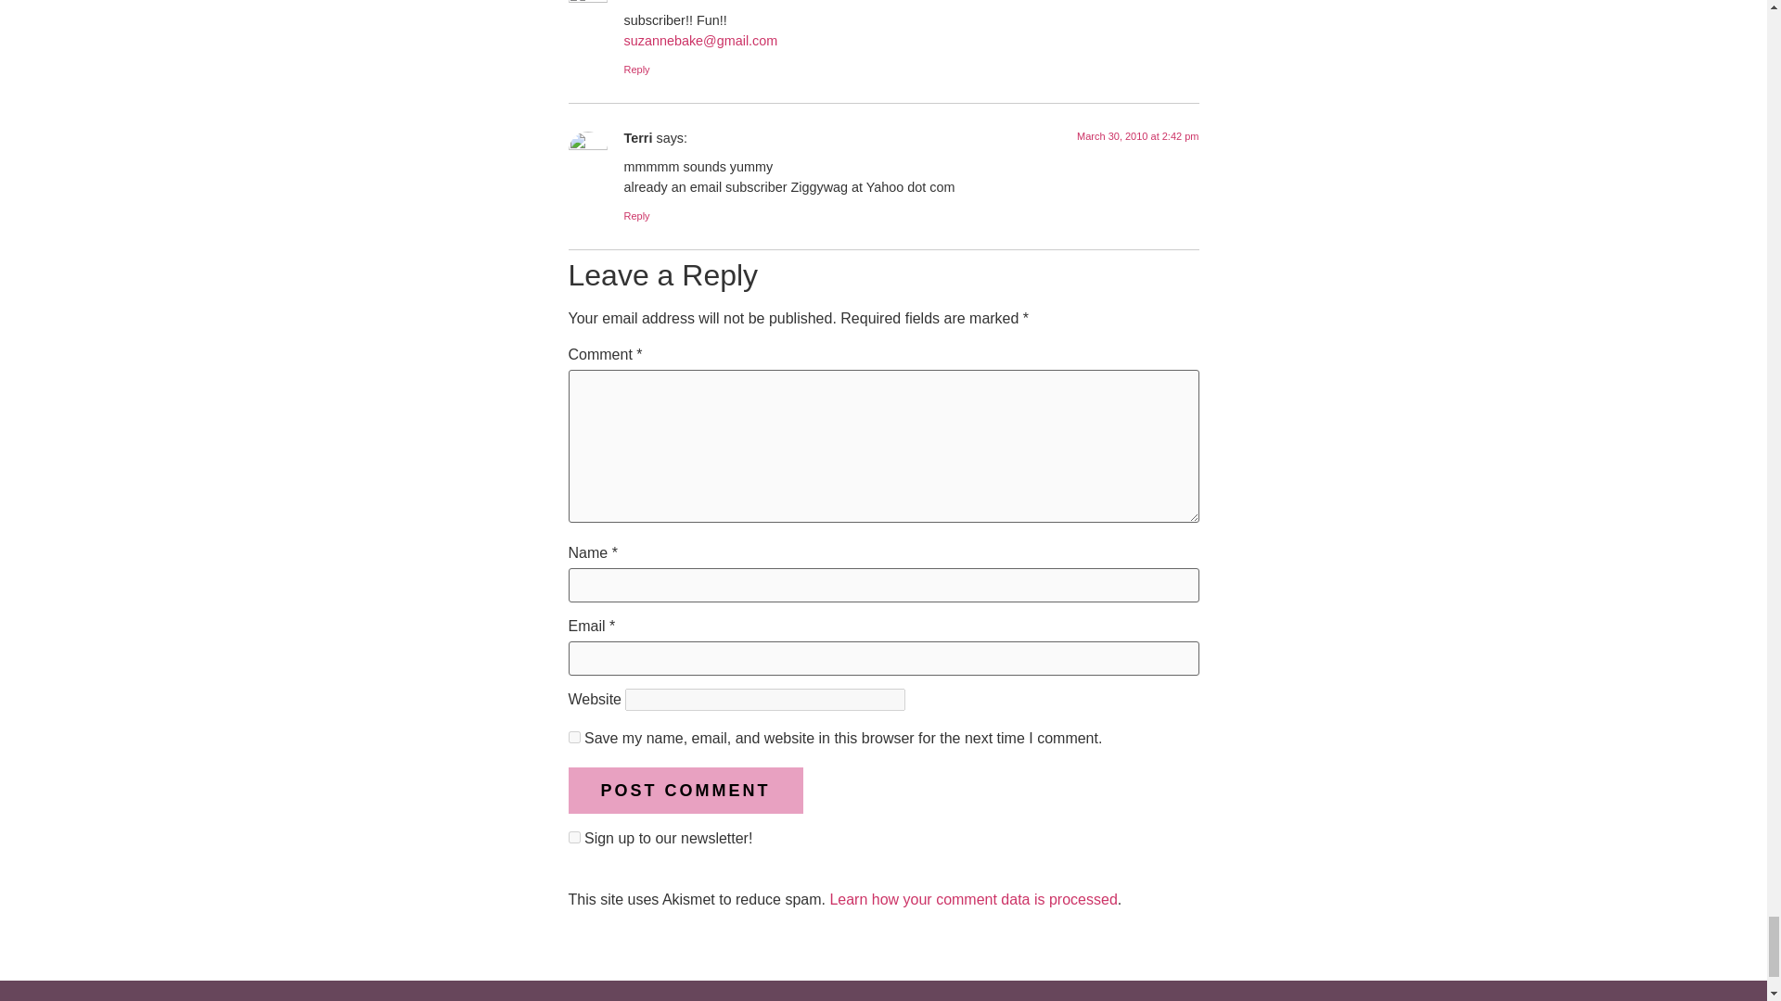 The width and height of the screenshot is (1781, 1001). I want to click on 1, so click(573, 838).